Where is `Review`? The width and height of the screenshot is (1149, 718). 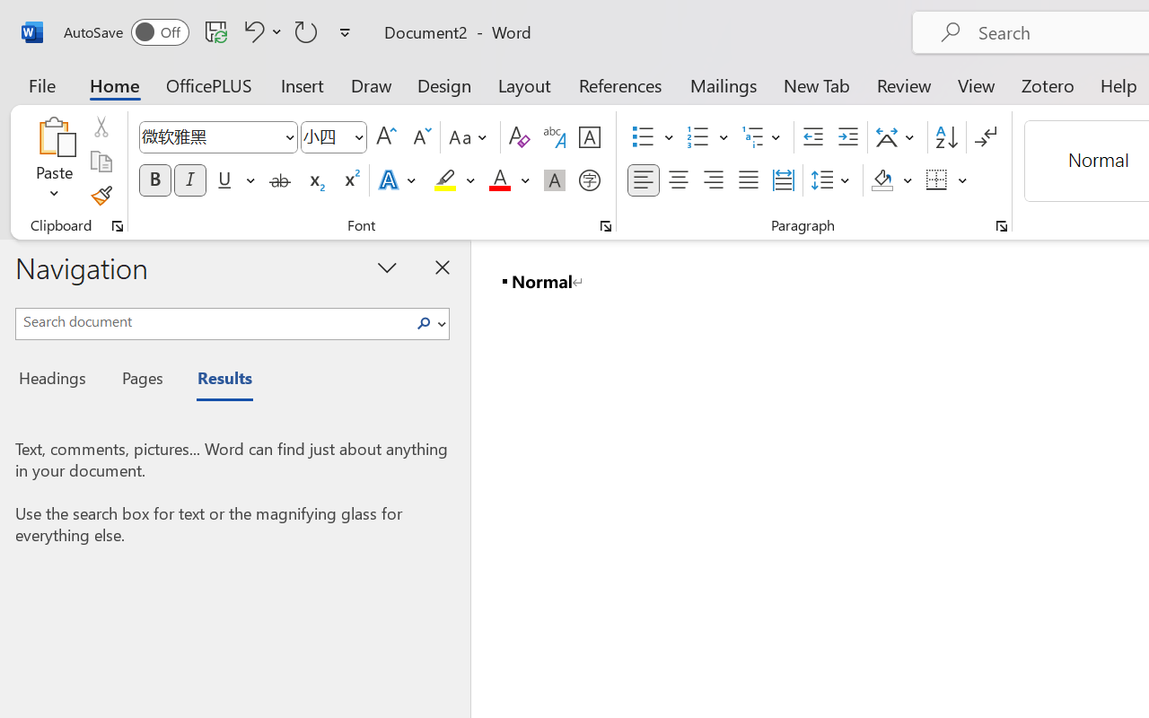 Review is located at coordinates (904, 84).